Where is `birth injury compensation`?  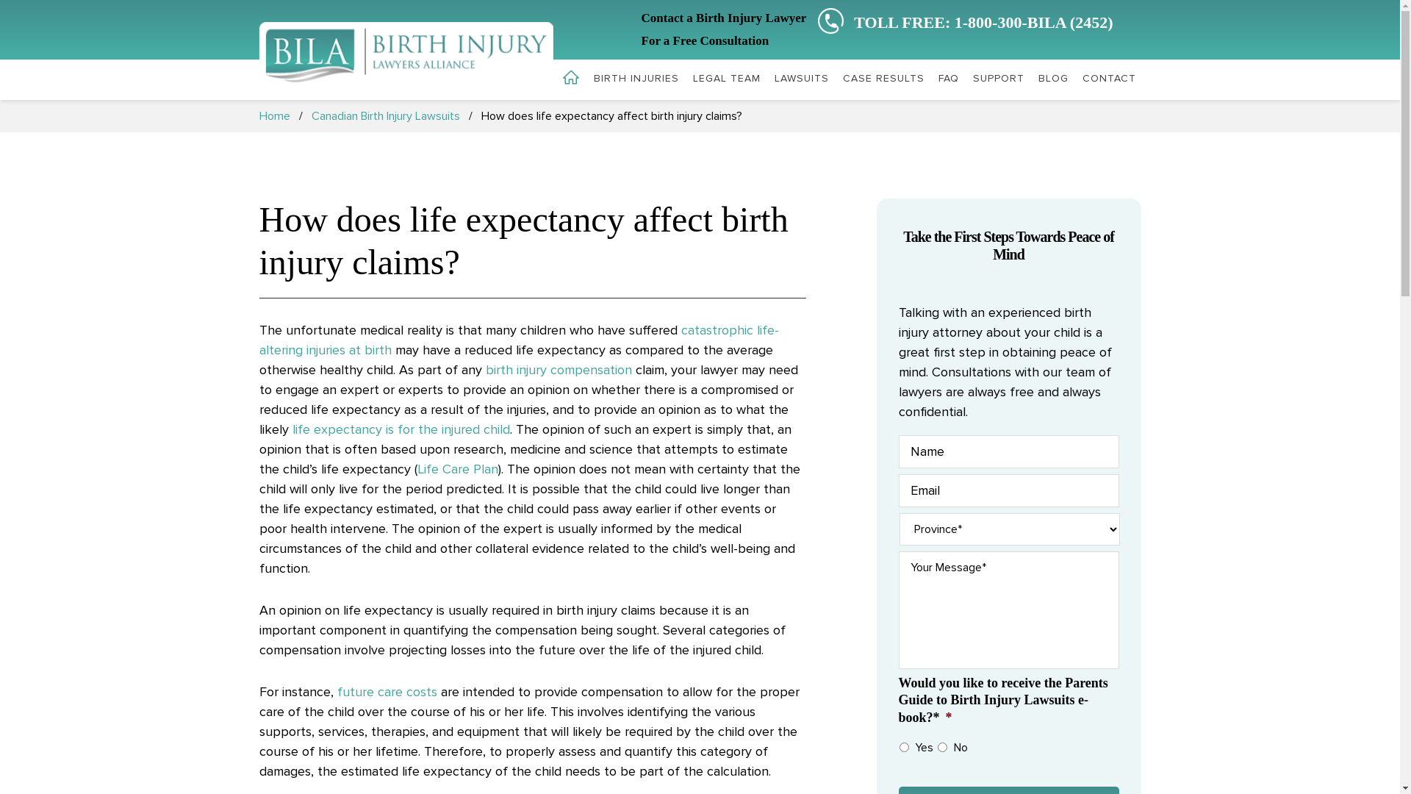 birth injury compensation is located at coordinates (559, 370).